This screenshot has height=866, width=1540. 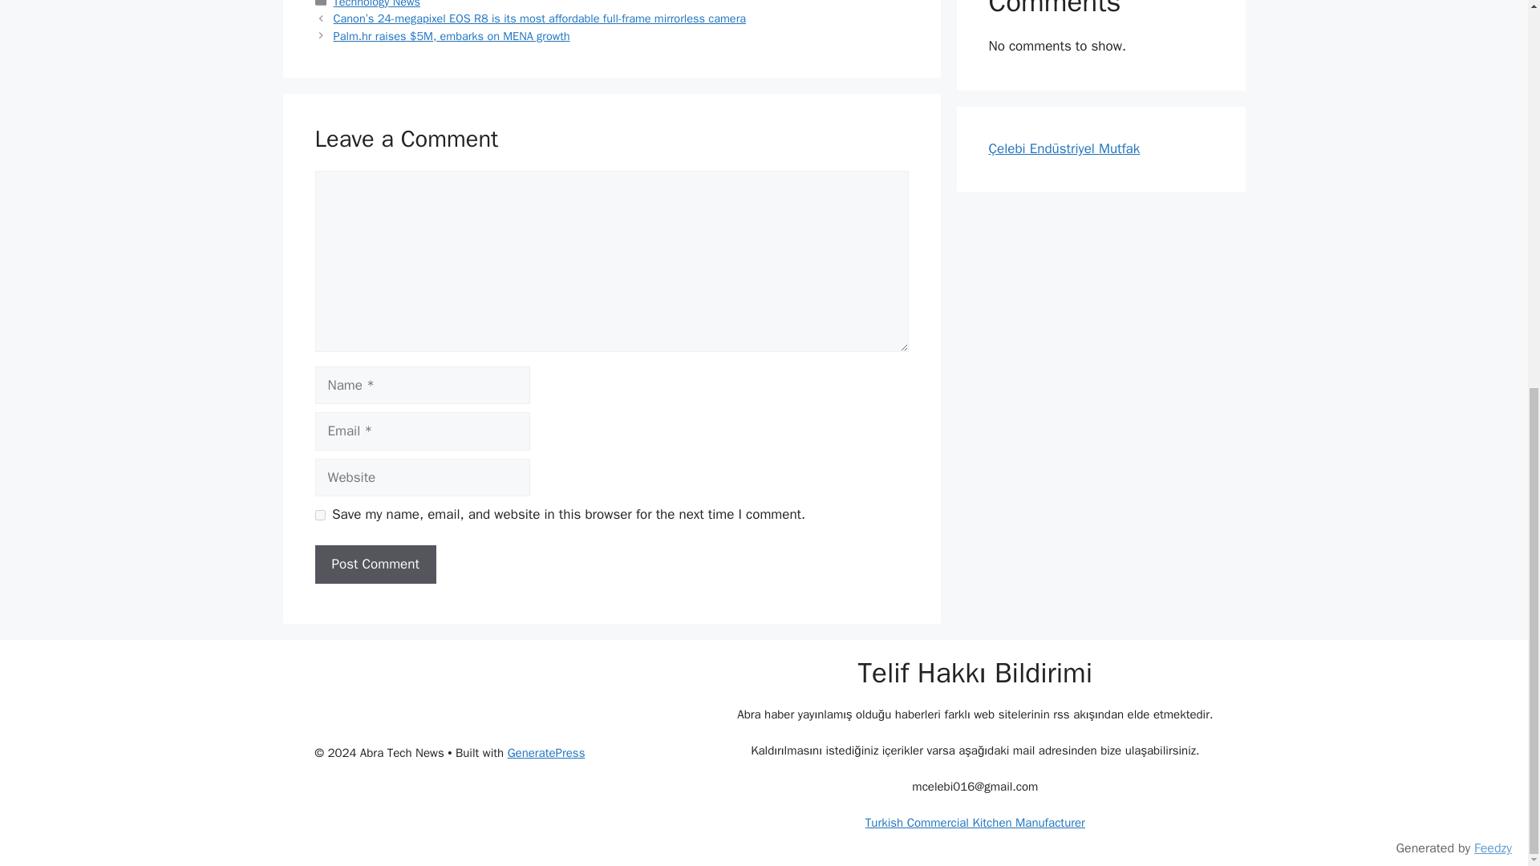 What do you see at coordinates (319, 515) in the screenshot?
I see `yes` at bounding box center [319, 515].